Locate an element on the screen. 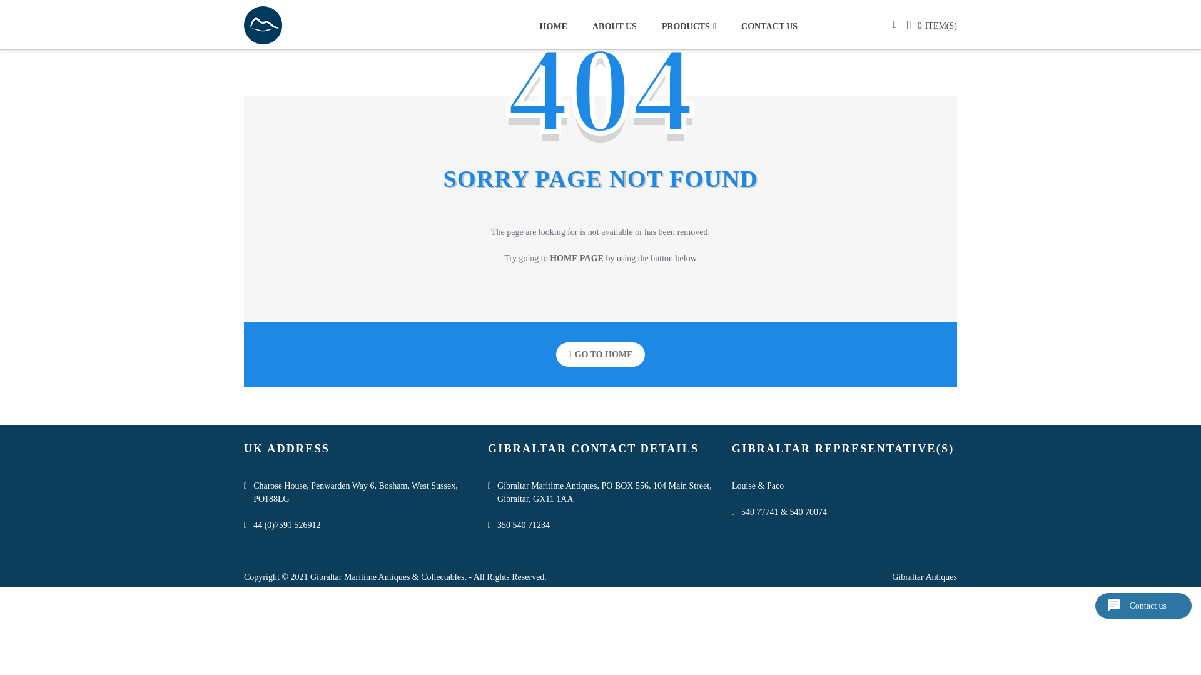  PRODUCTS is located at coordinates (689, 26).